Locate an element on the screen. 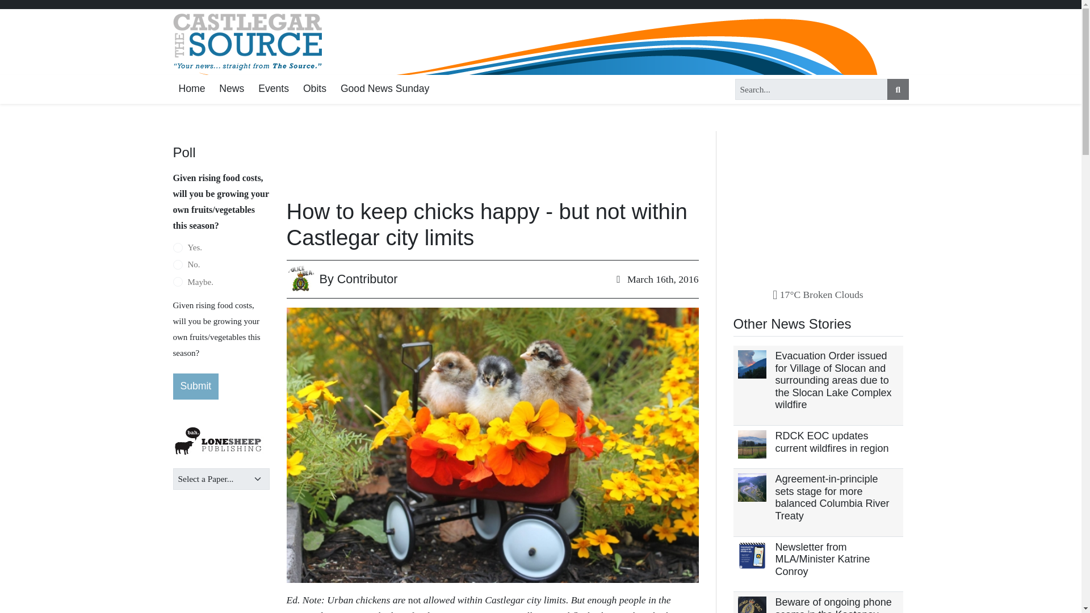  Home is located at coordinates (191, 89).